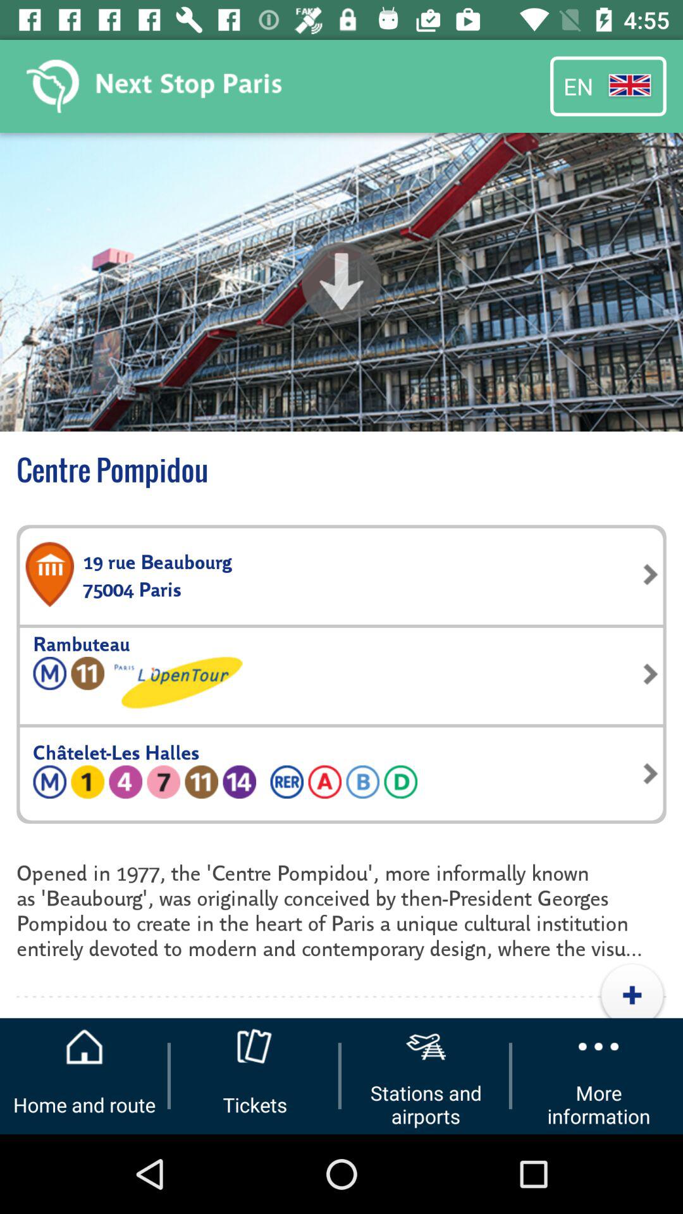  What do you see at coordinates (341, 909) in the screenshot?
I see `swipe until the opened in 1977` at bounding box center [341, 909].